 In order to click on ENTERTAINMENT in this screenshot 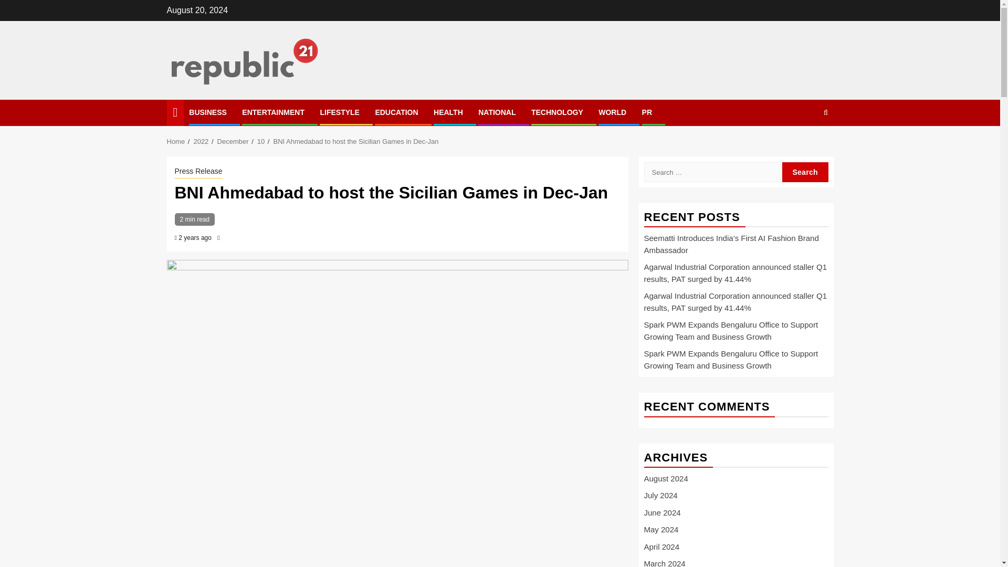, I will do `click(273, 112)`.